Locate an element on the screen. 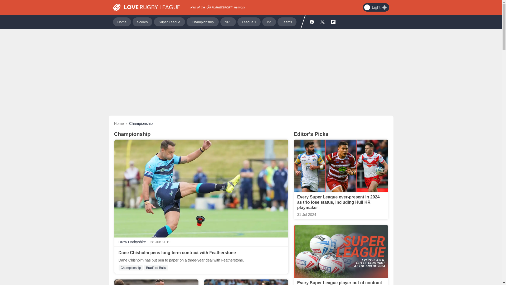 The image size is (506, 285). NRL is located at coordinates (228, 22).